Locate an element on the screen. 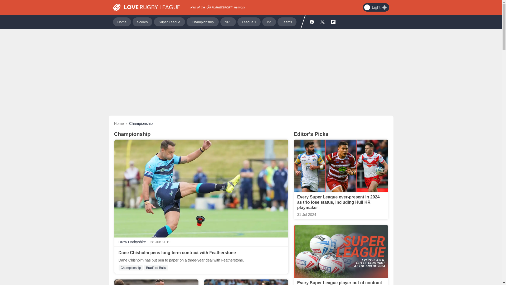 The image size is (506, 285). NRL is located at coordinates (228, 22).